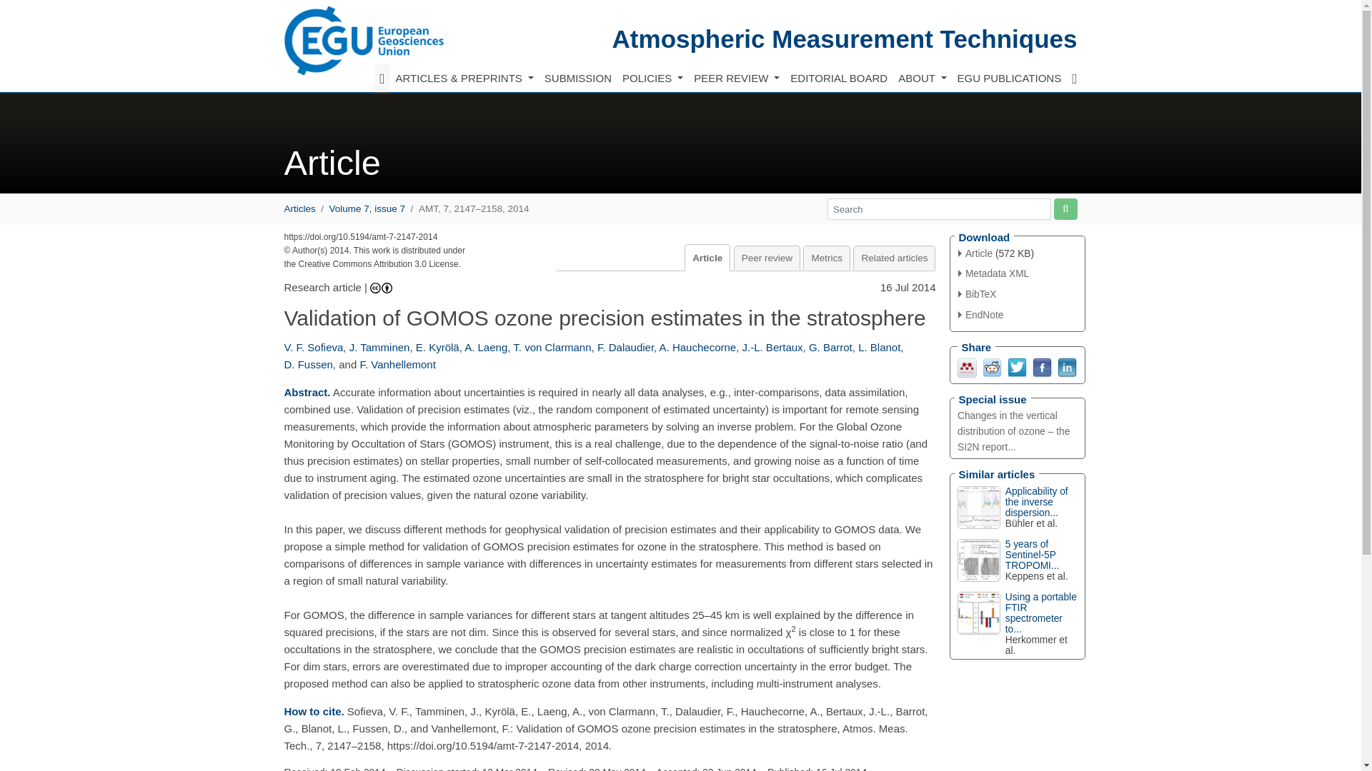 The width and height of the screenshot is (1372, 771). What do you see at coordinates (577, 79) in the screenshot?
I see `SUBMISSION` at bounding box center [577, 79].